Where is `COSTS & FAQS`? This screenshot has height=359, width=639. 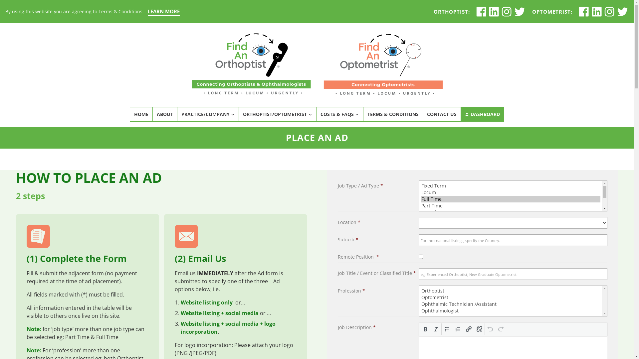
COSTS & FAQS is located at coordinates (339, 114).